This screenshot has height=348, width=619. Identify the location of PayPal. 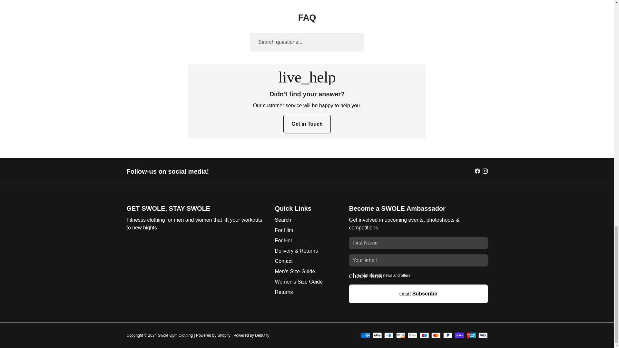
(447, 335).